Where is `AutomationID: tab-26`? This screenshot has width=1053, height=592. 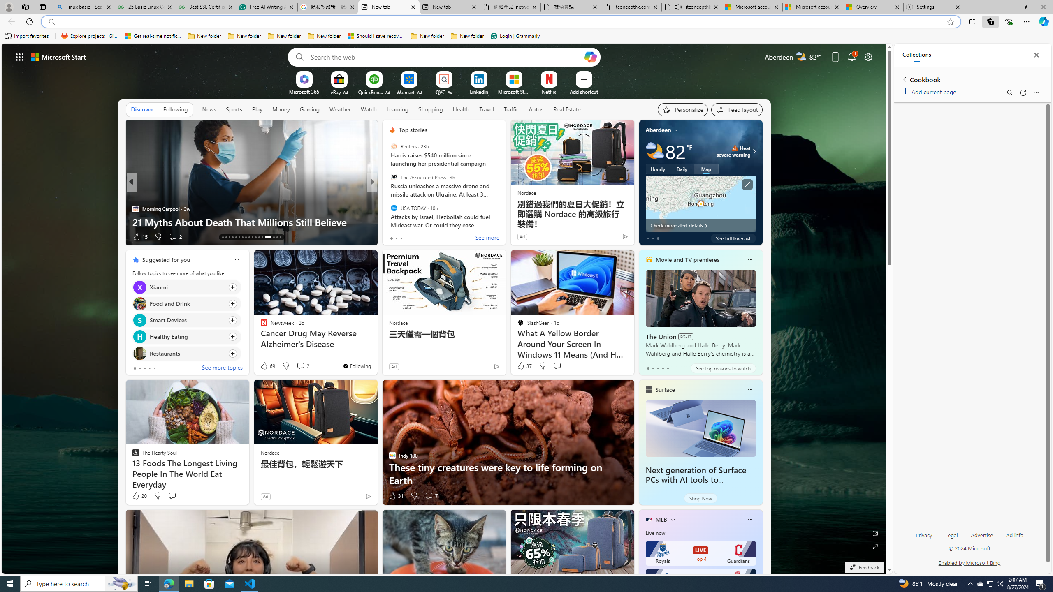
AutomationID: tab-26 is located at coordinates (265, 237).